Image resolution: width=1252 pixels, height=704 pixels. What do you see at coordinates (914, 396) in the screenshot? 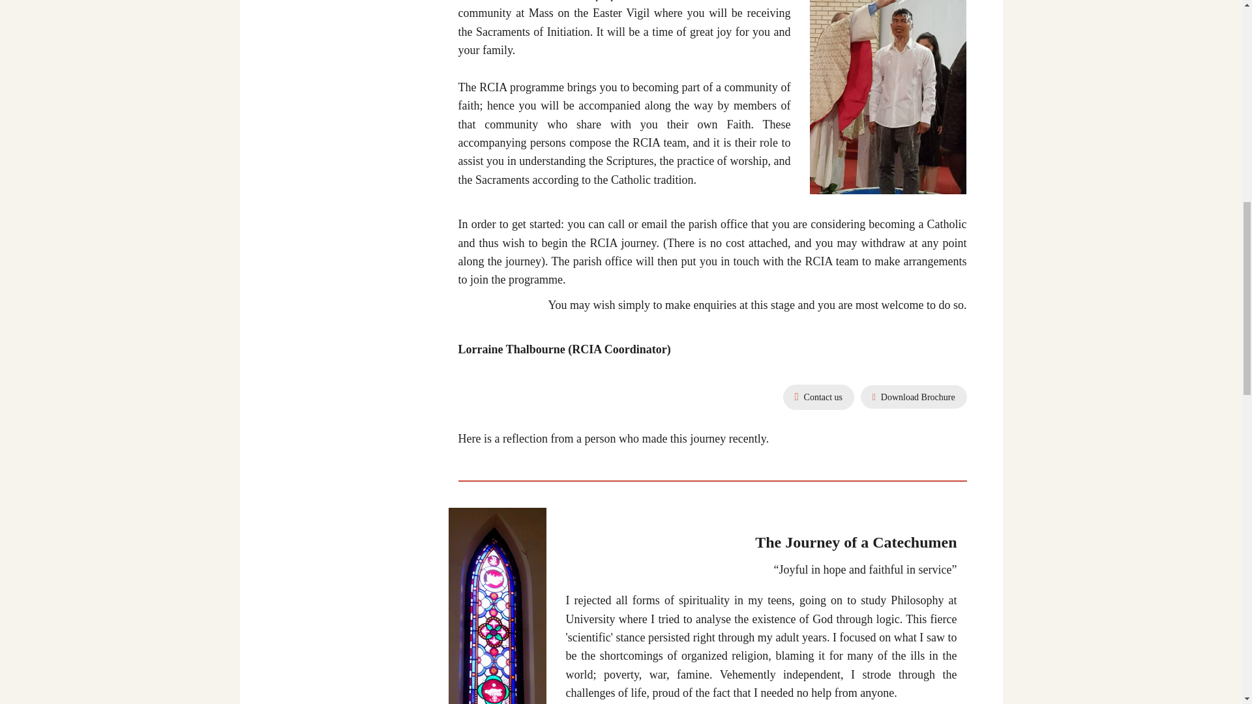
I see `Download Brochure` at bounding box center [914, 396].